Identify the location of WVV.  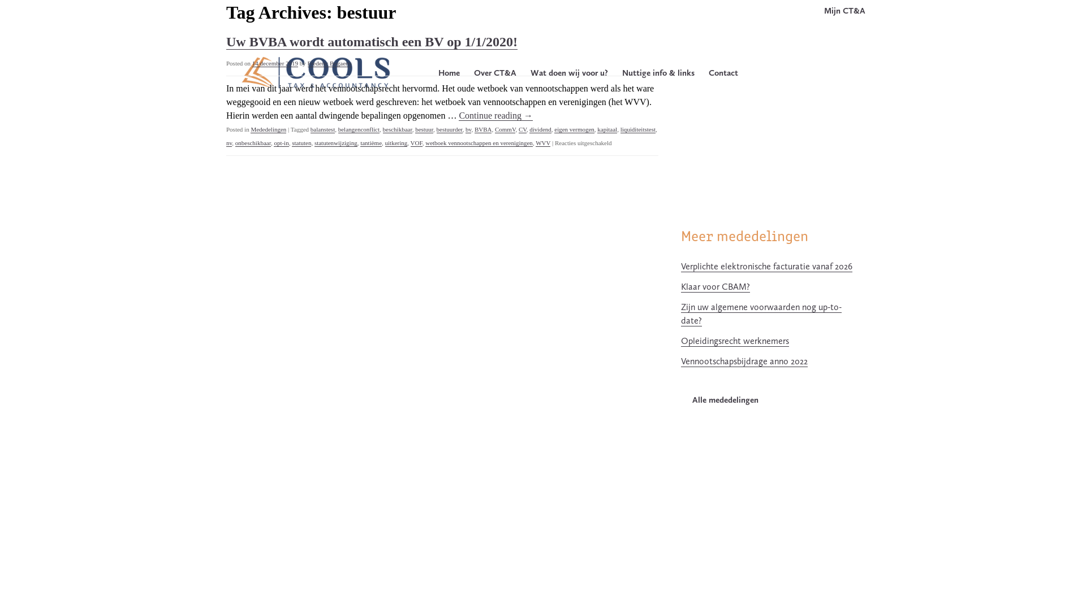
(543, 143).